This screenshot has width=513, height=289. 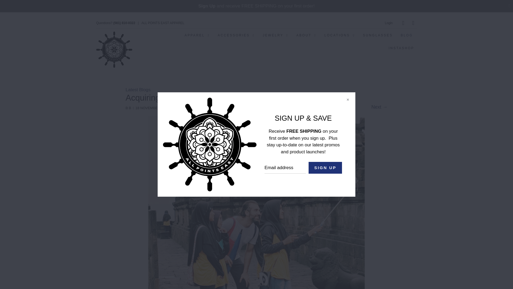 I want to click on LOCATIONS, so click(x=339, y=35).